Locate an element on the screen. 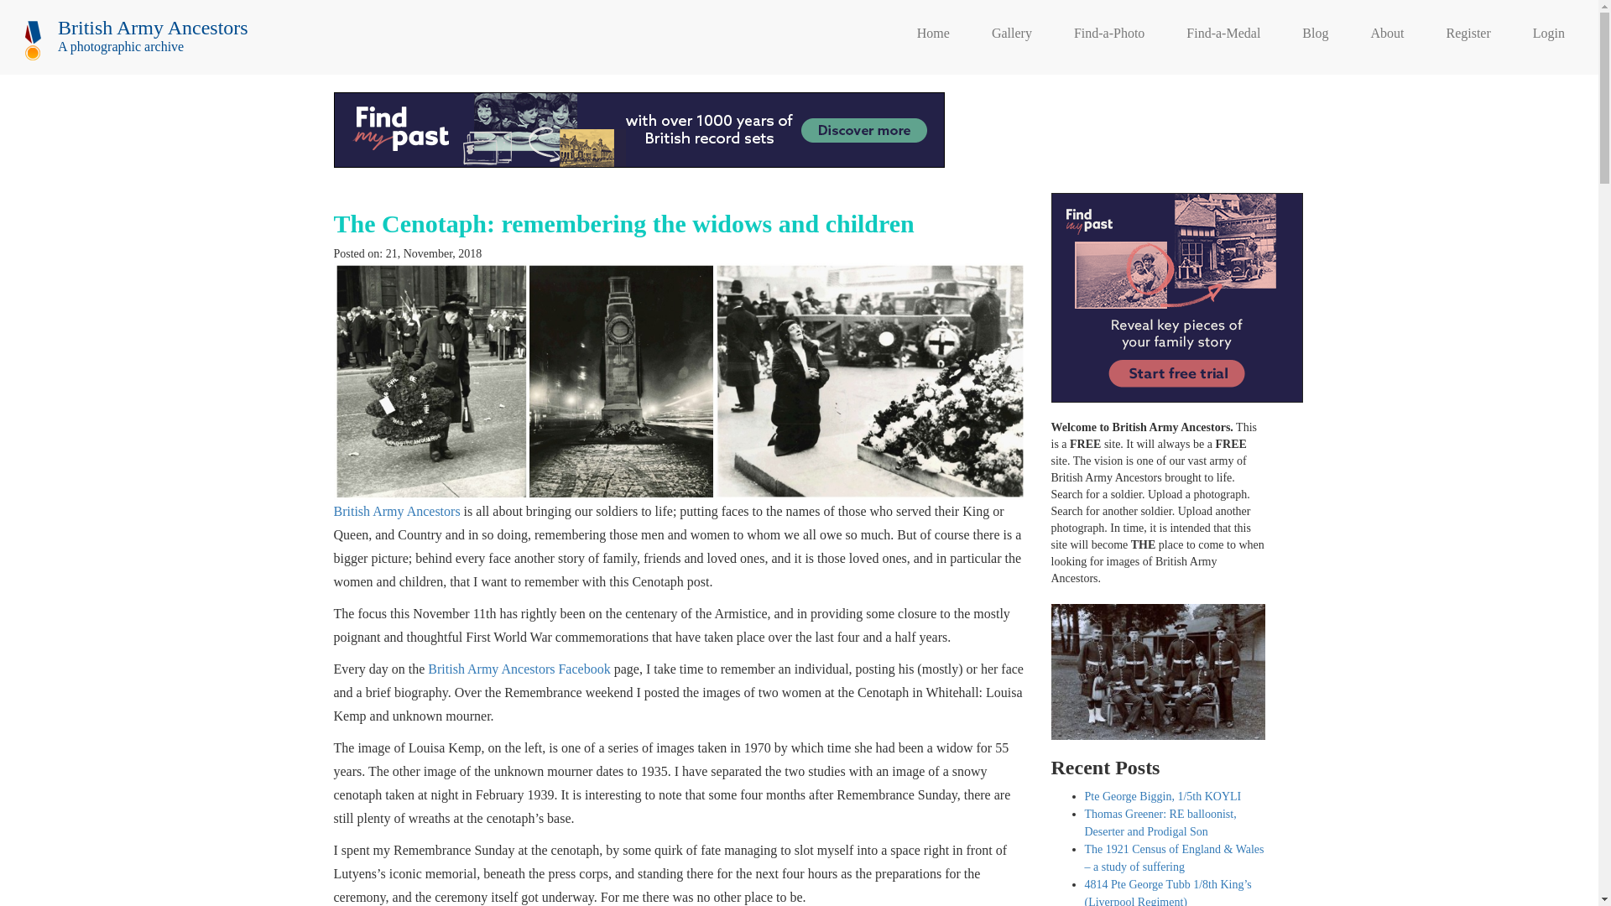 This screenshot has height=906, width=1611. Register is located at coordinates (1467, 37).